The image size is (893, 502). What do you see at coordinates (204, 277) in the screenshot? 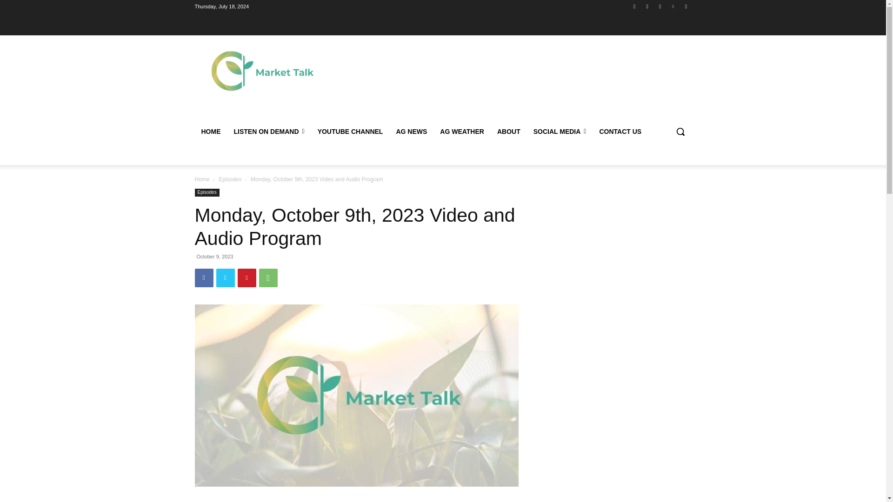
I see `Facebook` at bounding box center [204, 277].